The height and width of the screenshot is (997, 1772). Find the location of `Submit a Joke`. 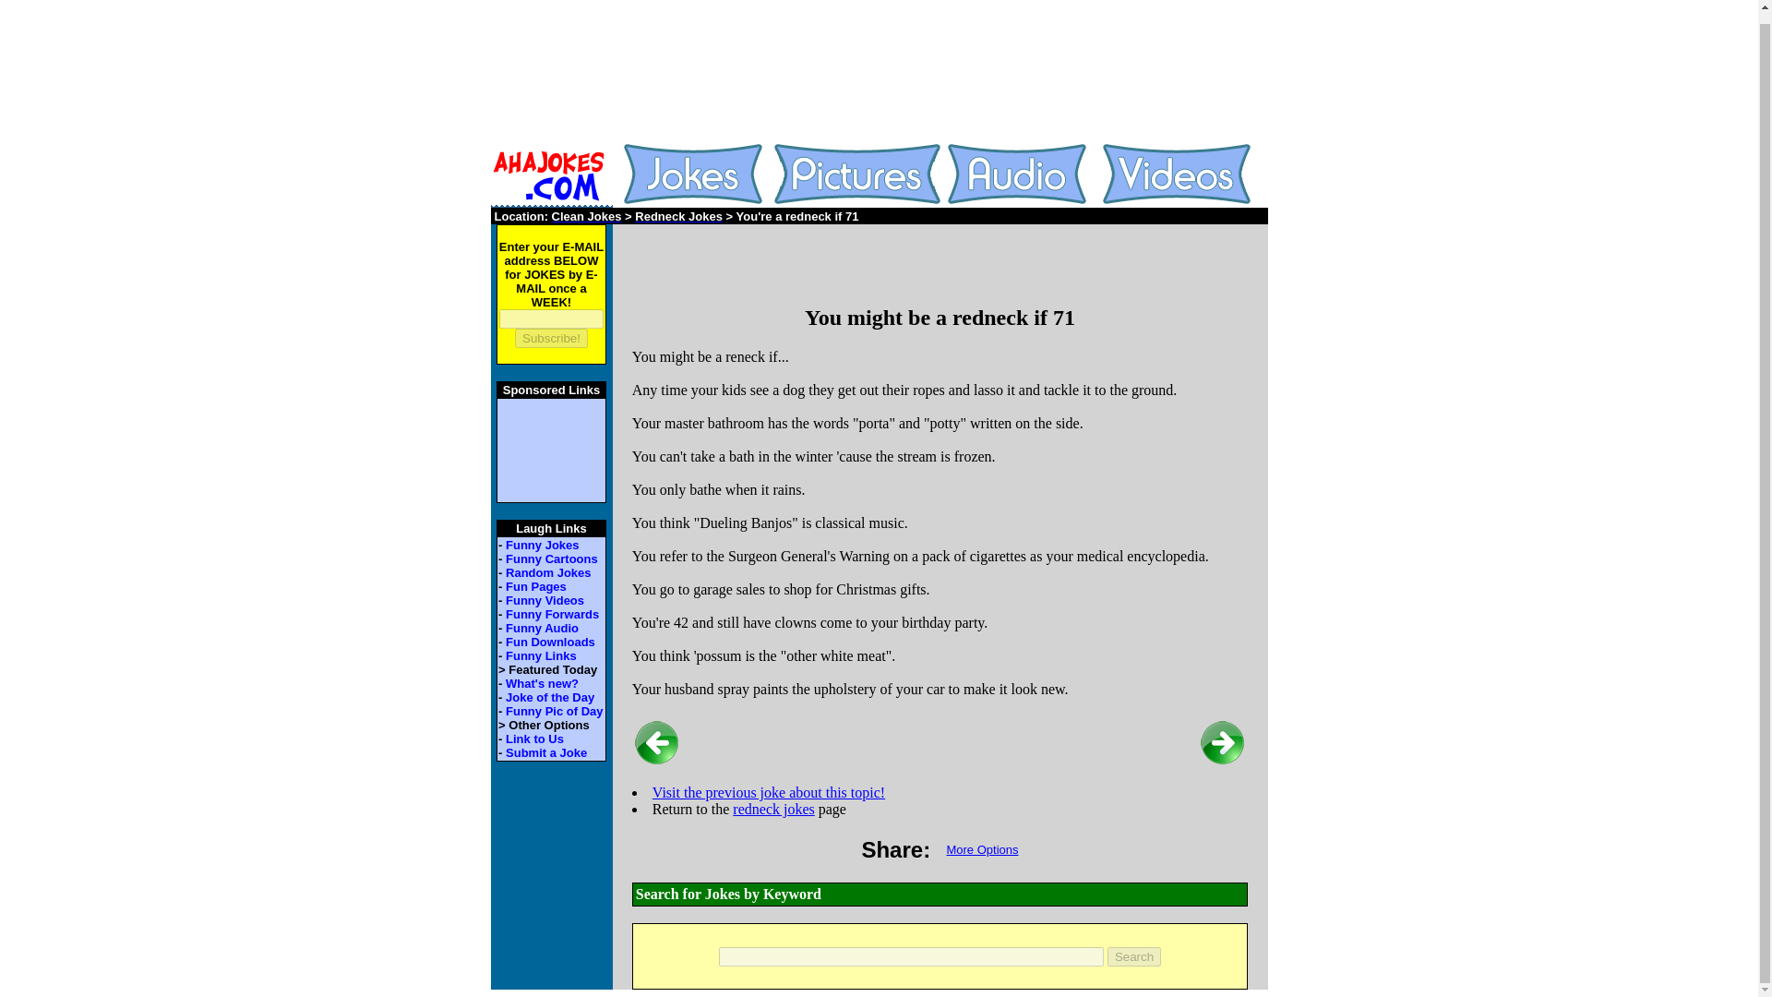

Submit a Joke is located at coordinates (545, 751).